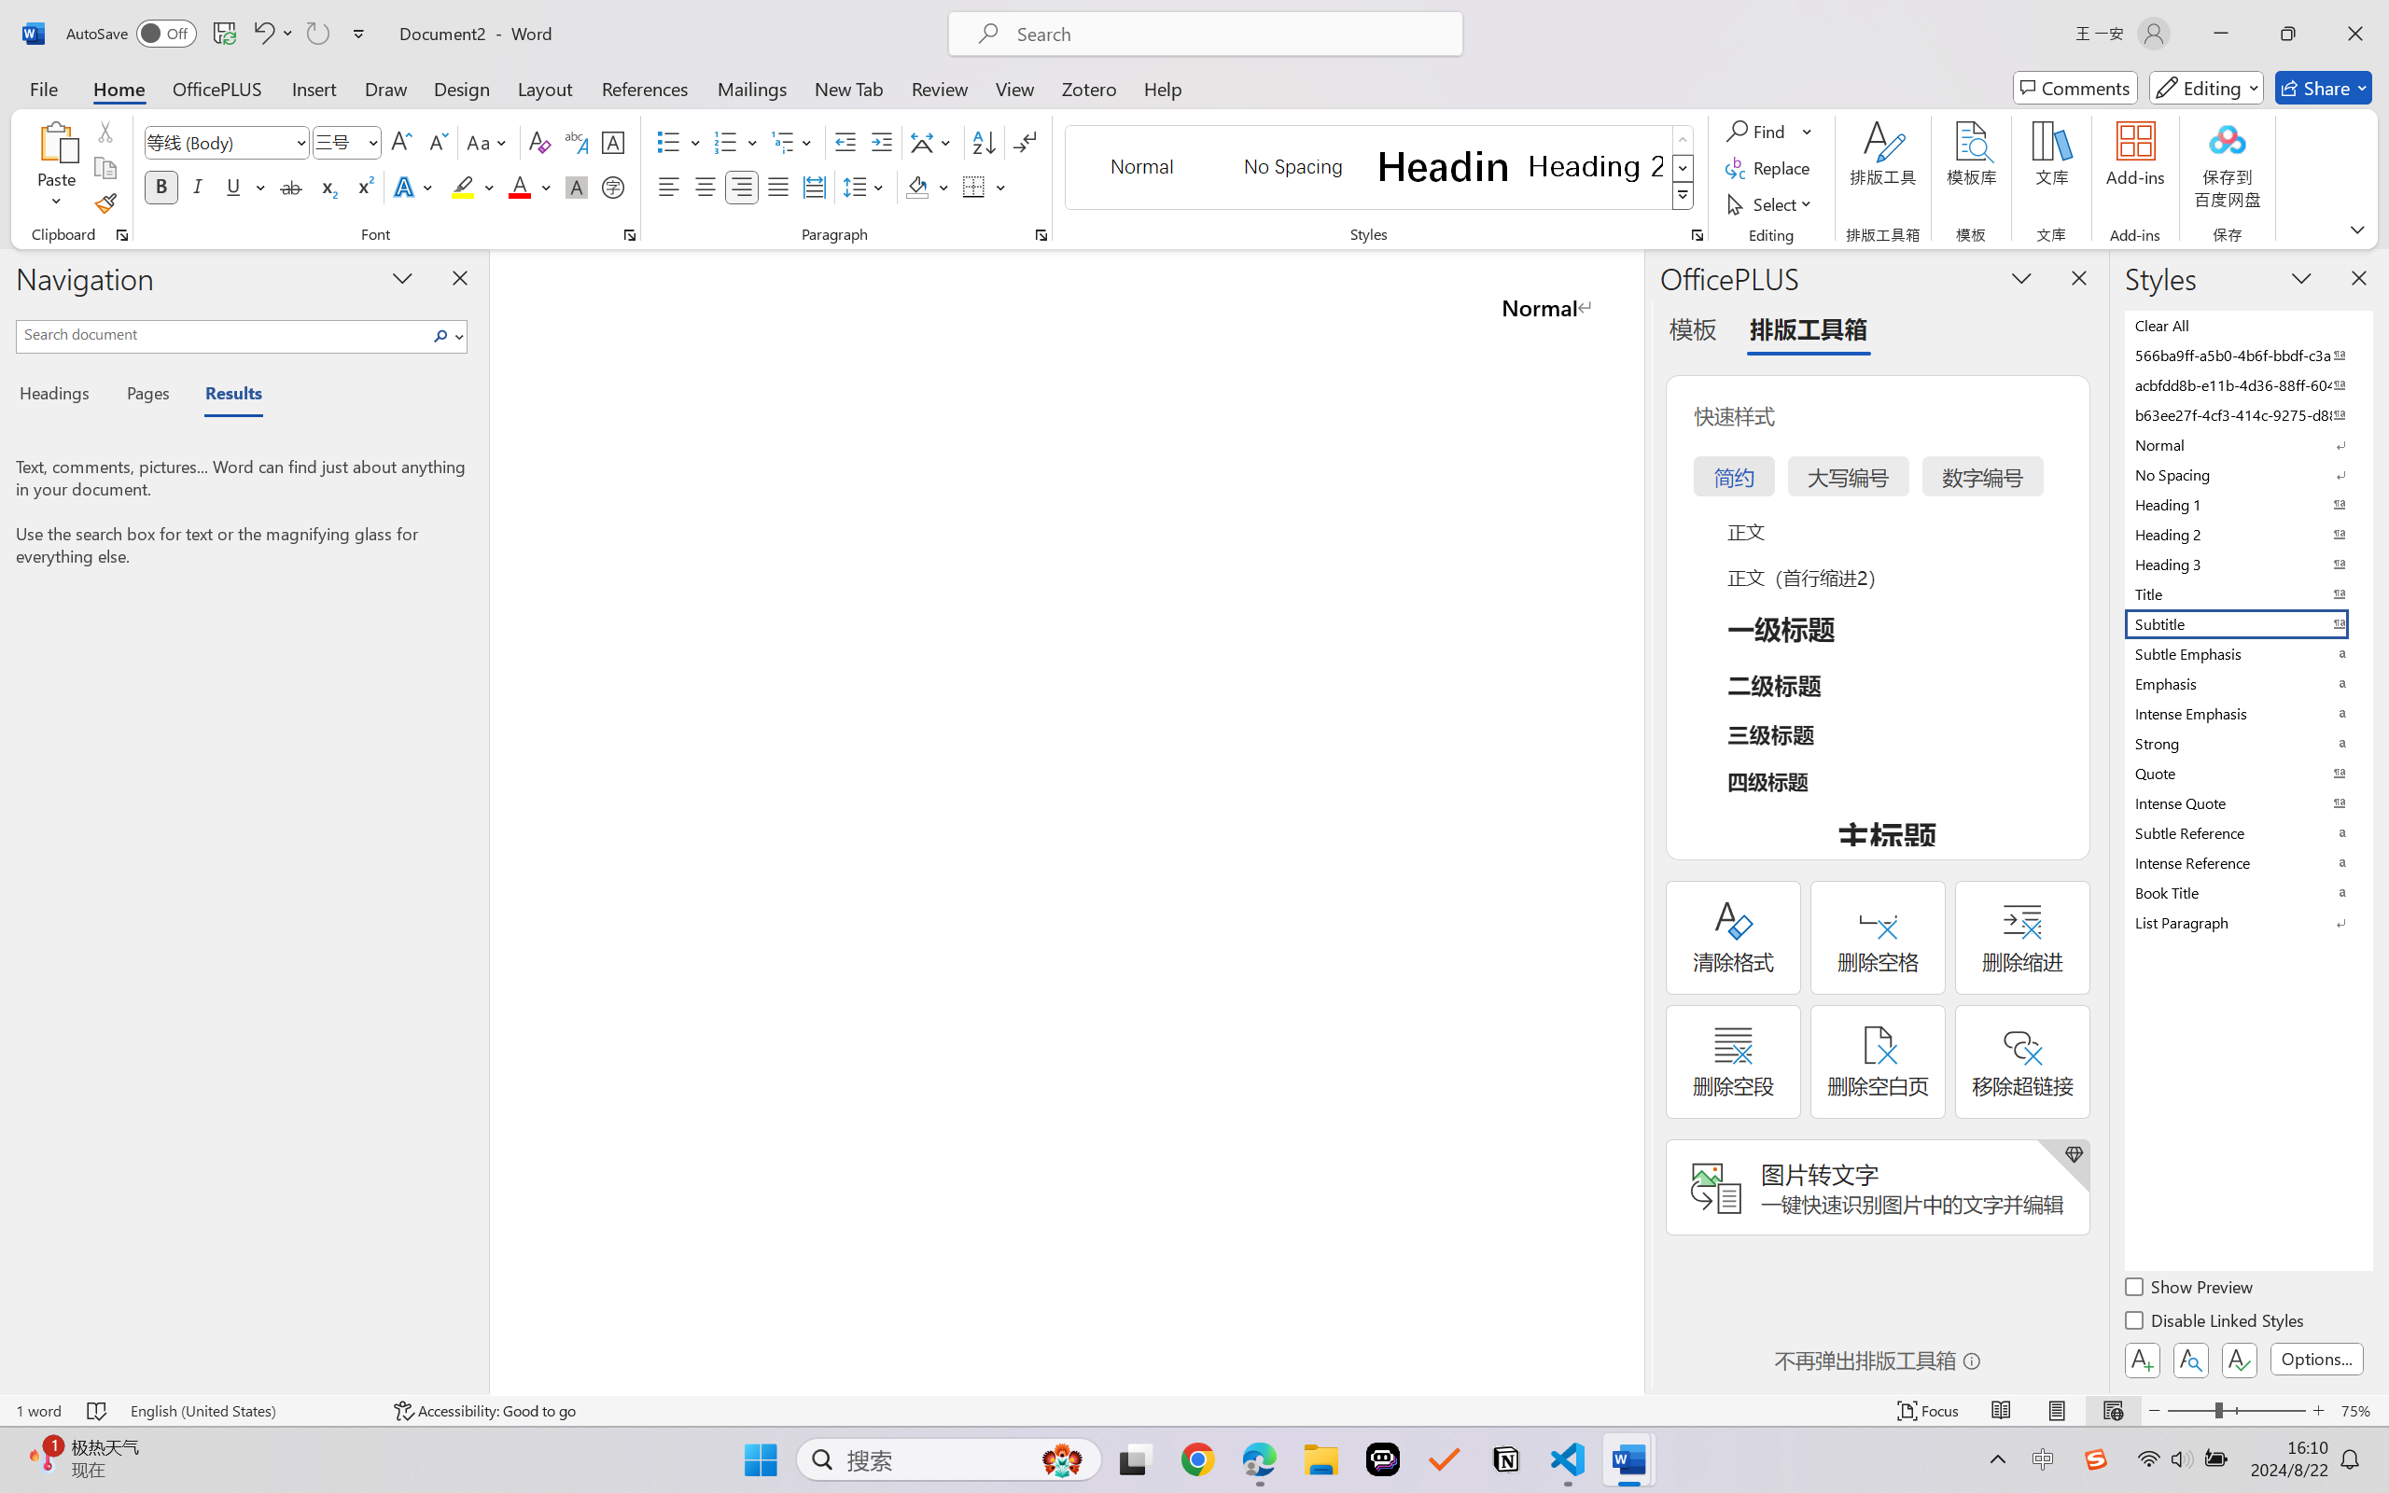  I want to click on Pages, so click(147, 396).